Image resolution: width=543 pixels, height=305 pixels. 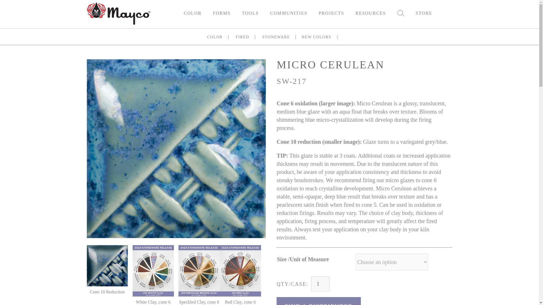 What do you see at coordinates (118, 12) in the screenshot?
I see `Mayco` at bounding box center [118, 12].